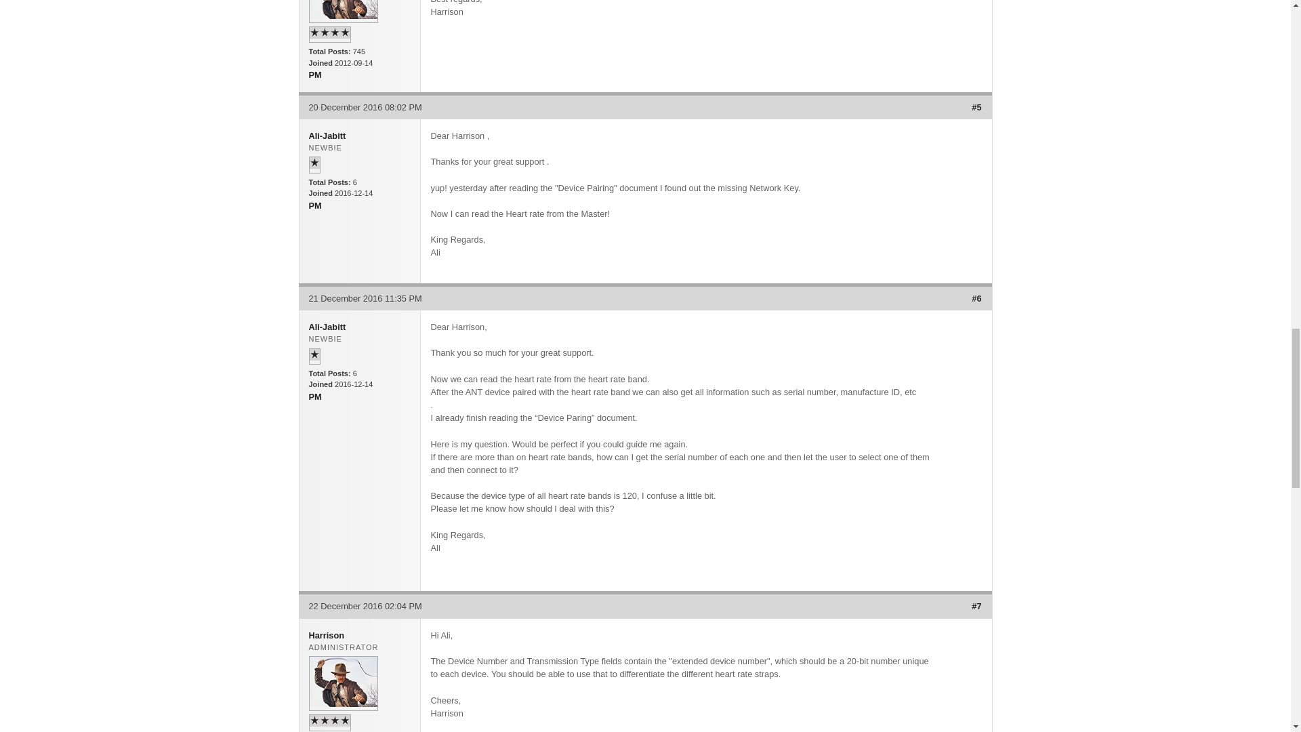 The image size is (1301, 732). I want to click on Permalink to this post, so click(976, 107).